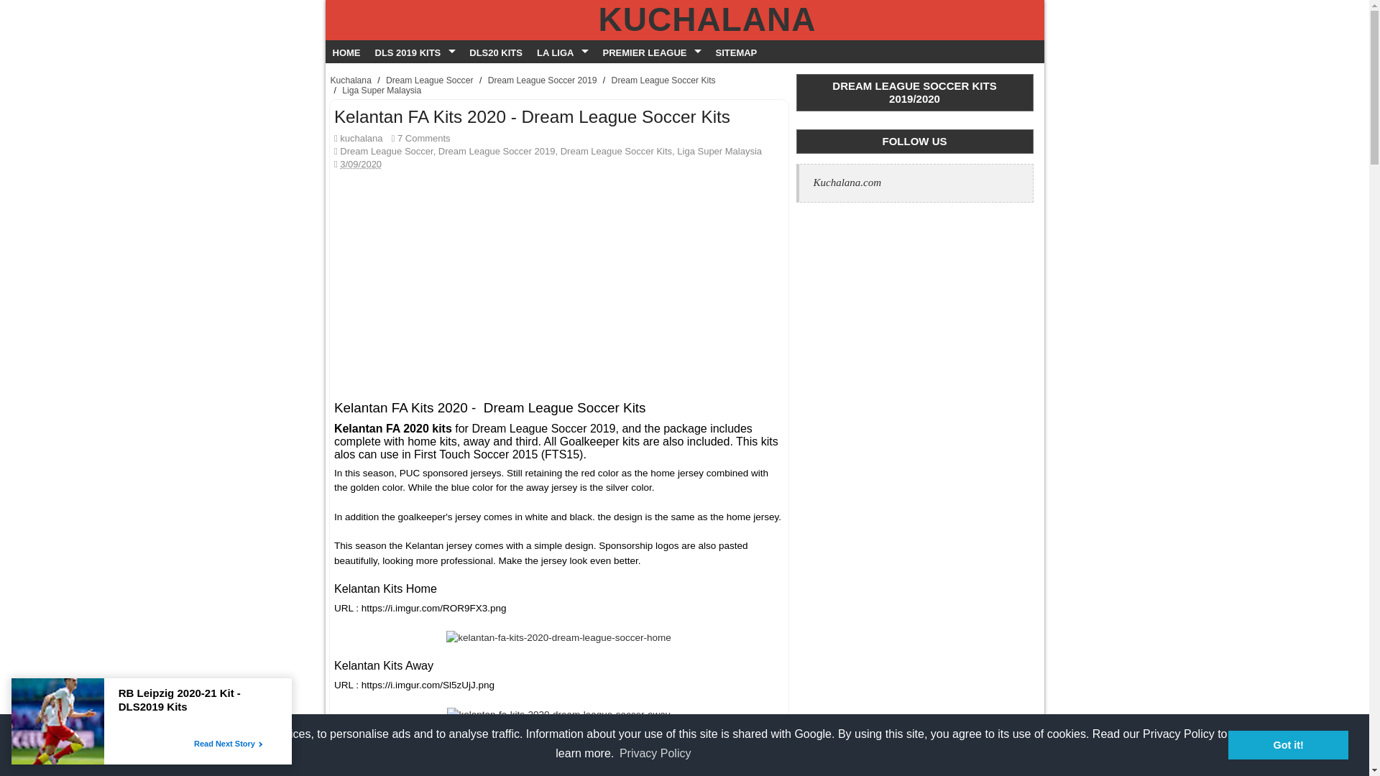 Image resolution: width=1380 pixels, height=776 pixels. What do you see at coordinates (543, 80) in the screenshot?
I see `Dream League Soccer 2019` at bounding box center [543, 80].